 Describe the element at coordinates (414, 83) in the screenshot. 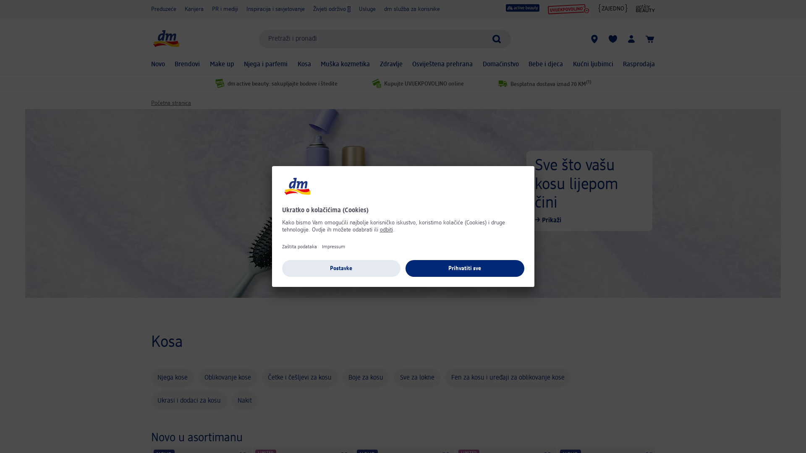

I see `Kupujte UVIJEKPOVOLJNO online` at that location.